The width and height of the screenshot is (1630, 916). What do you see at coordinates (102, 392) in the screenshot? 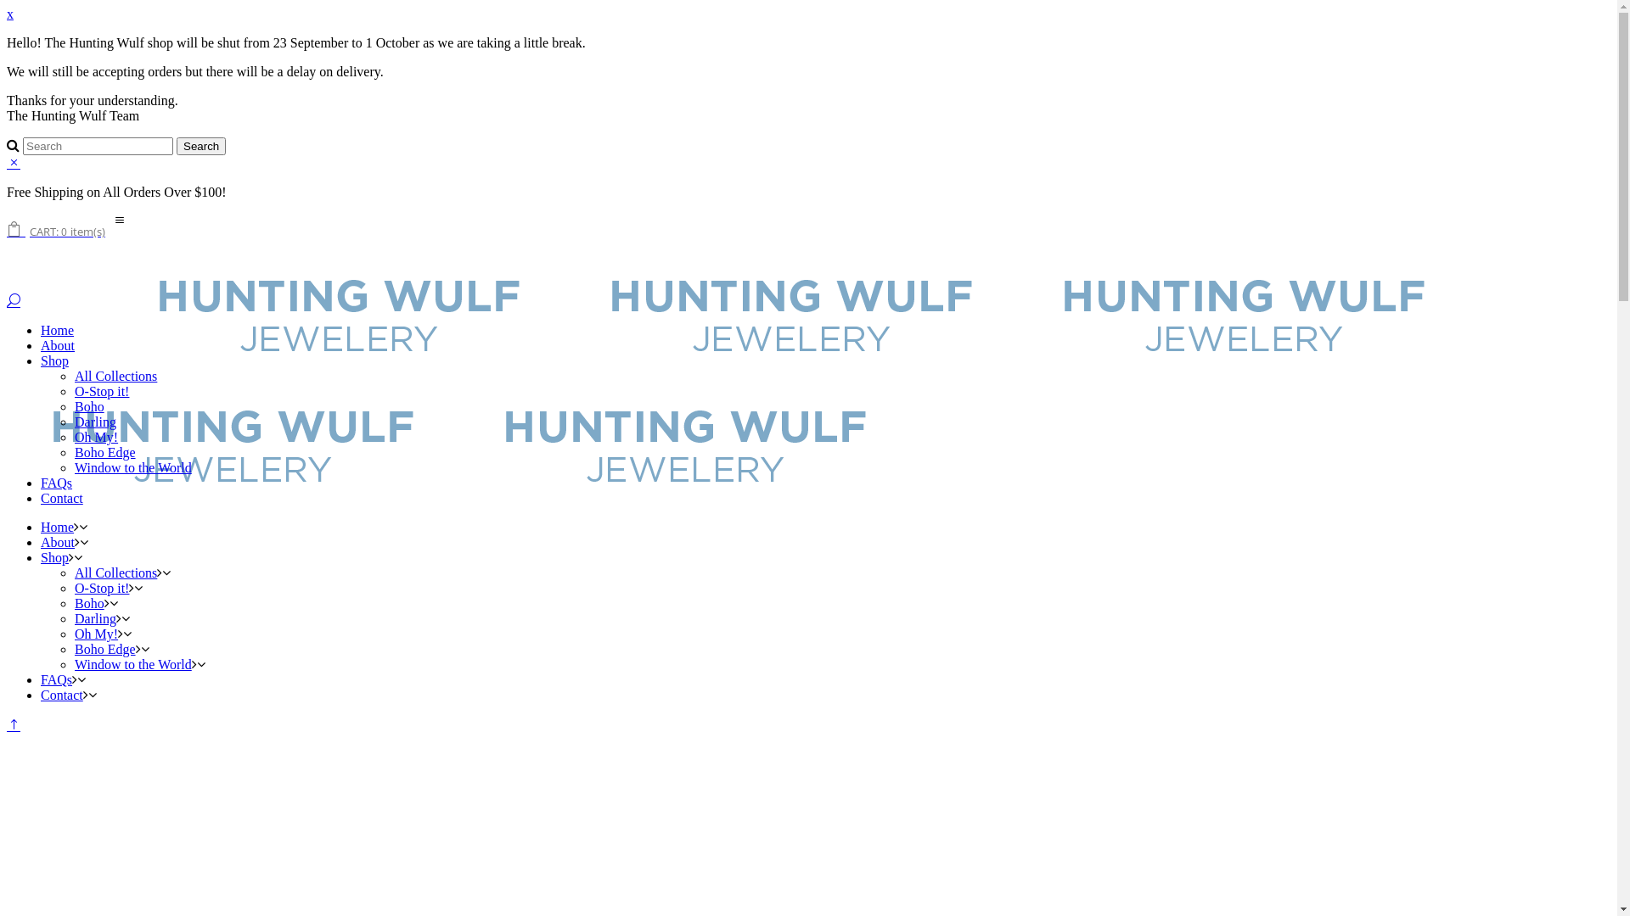
I see `O-Stop it!` at bounding box center [102, 392].